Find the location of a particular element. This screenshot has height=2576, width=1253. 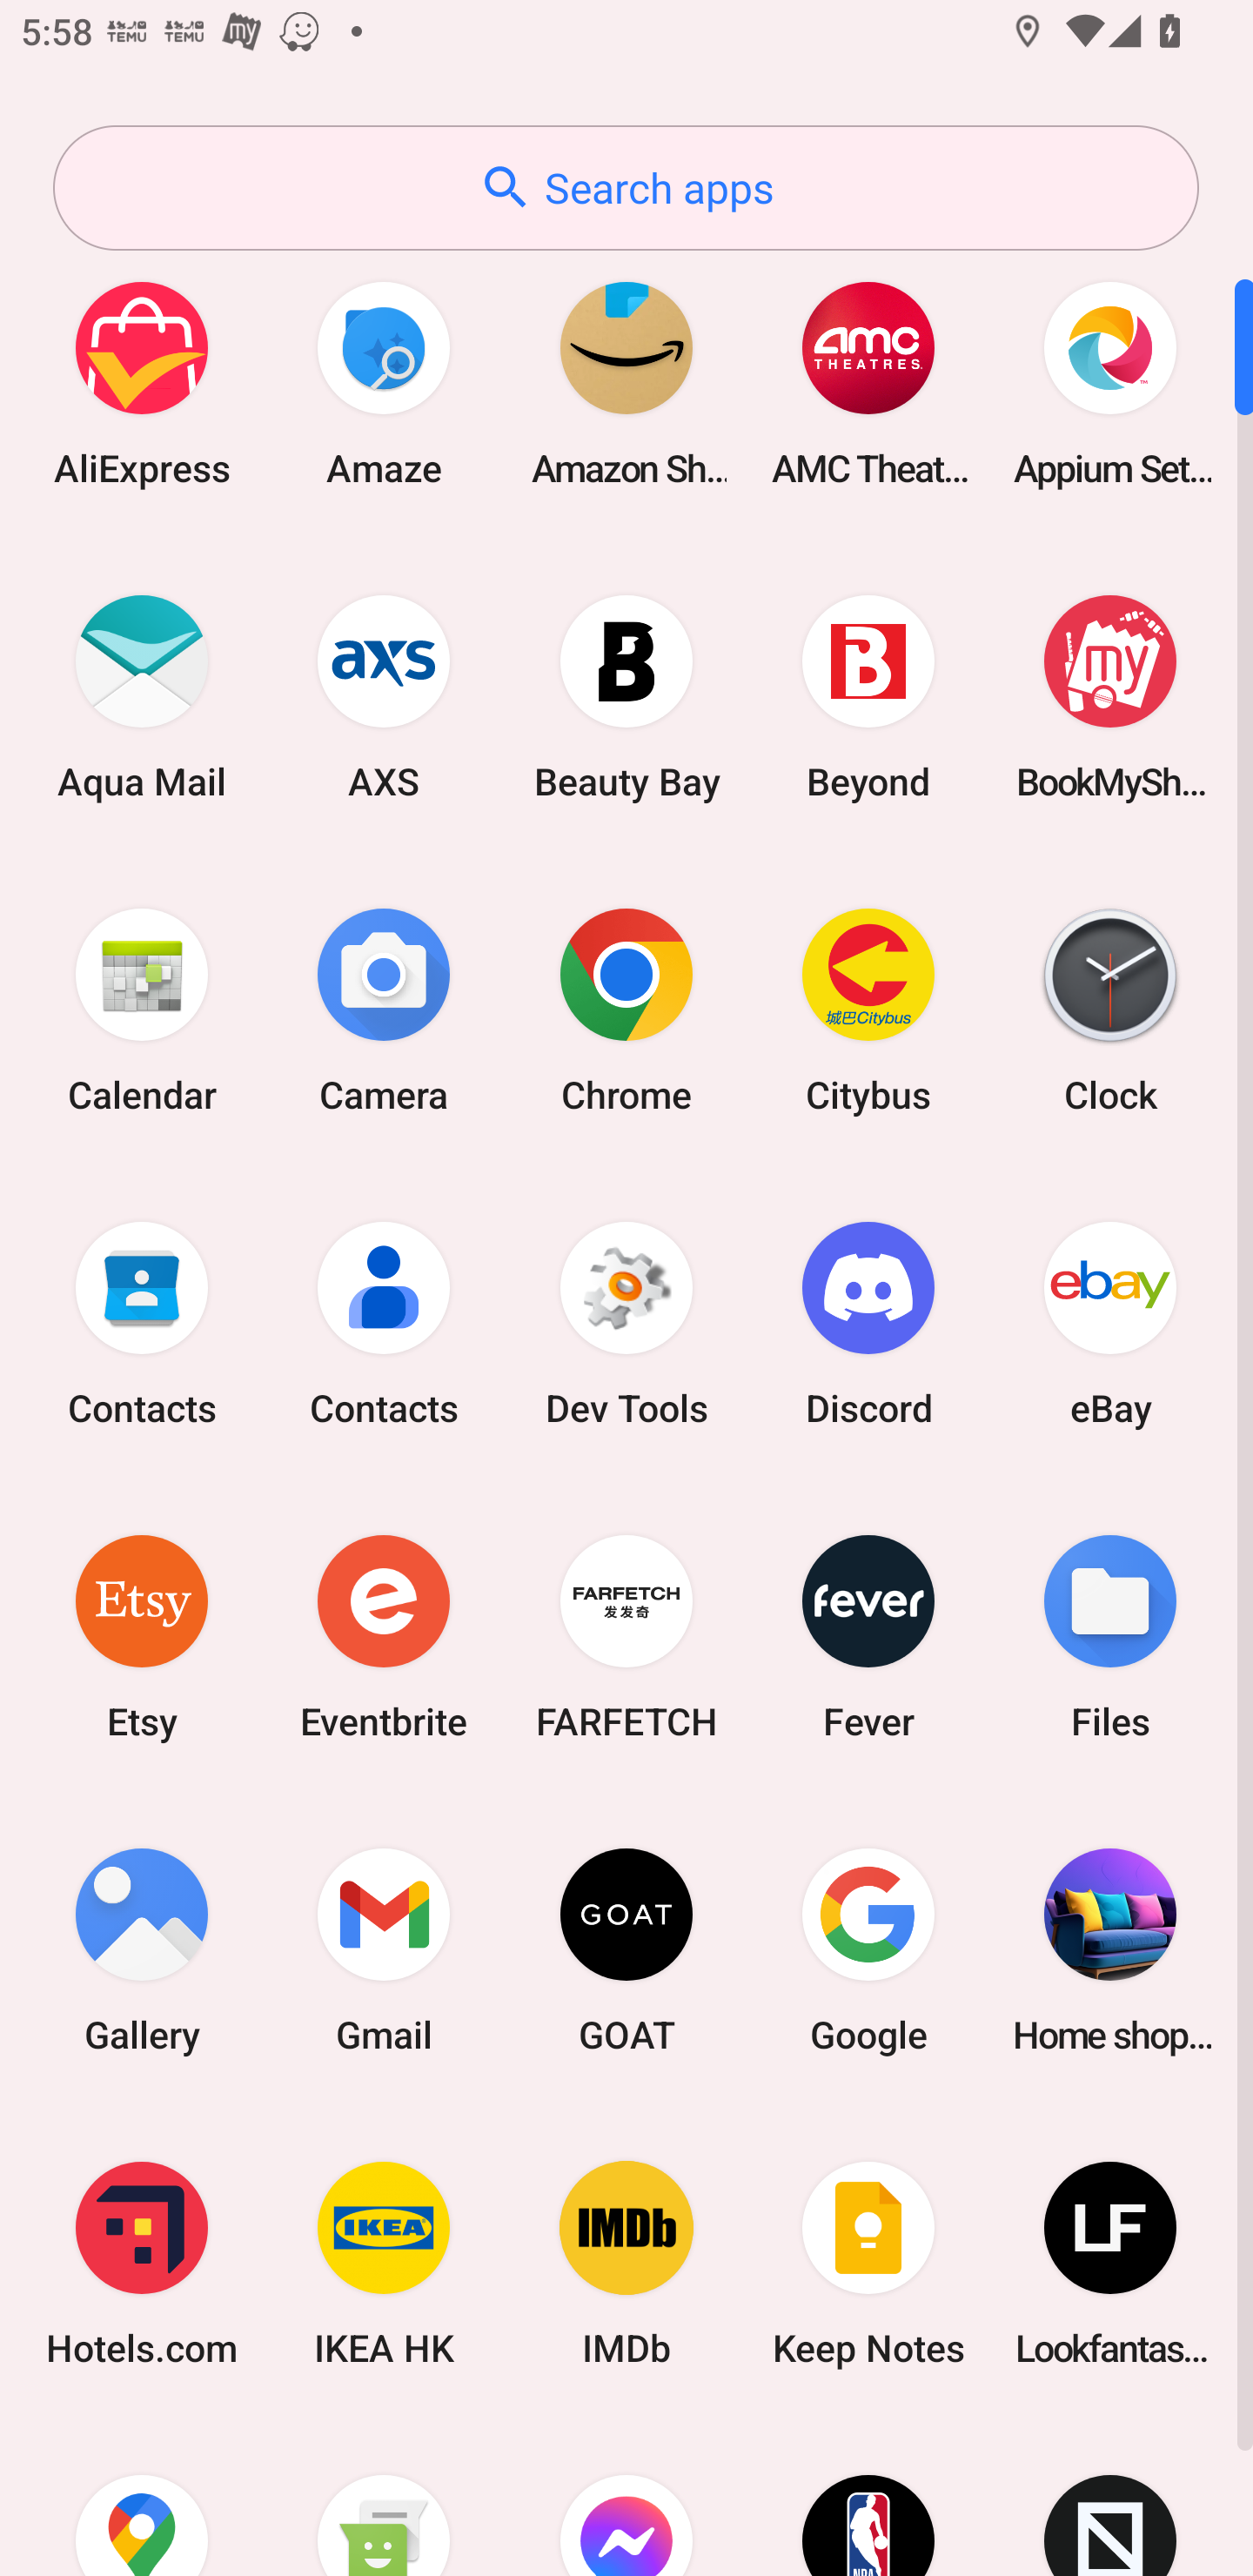

Lookfantastic is located at coordinates (1110, 2264).